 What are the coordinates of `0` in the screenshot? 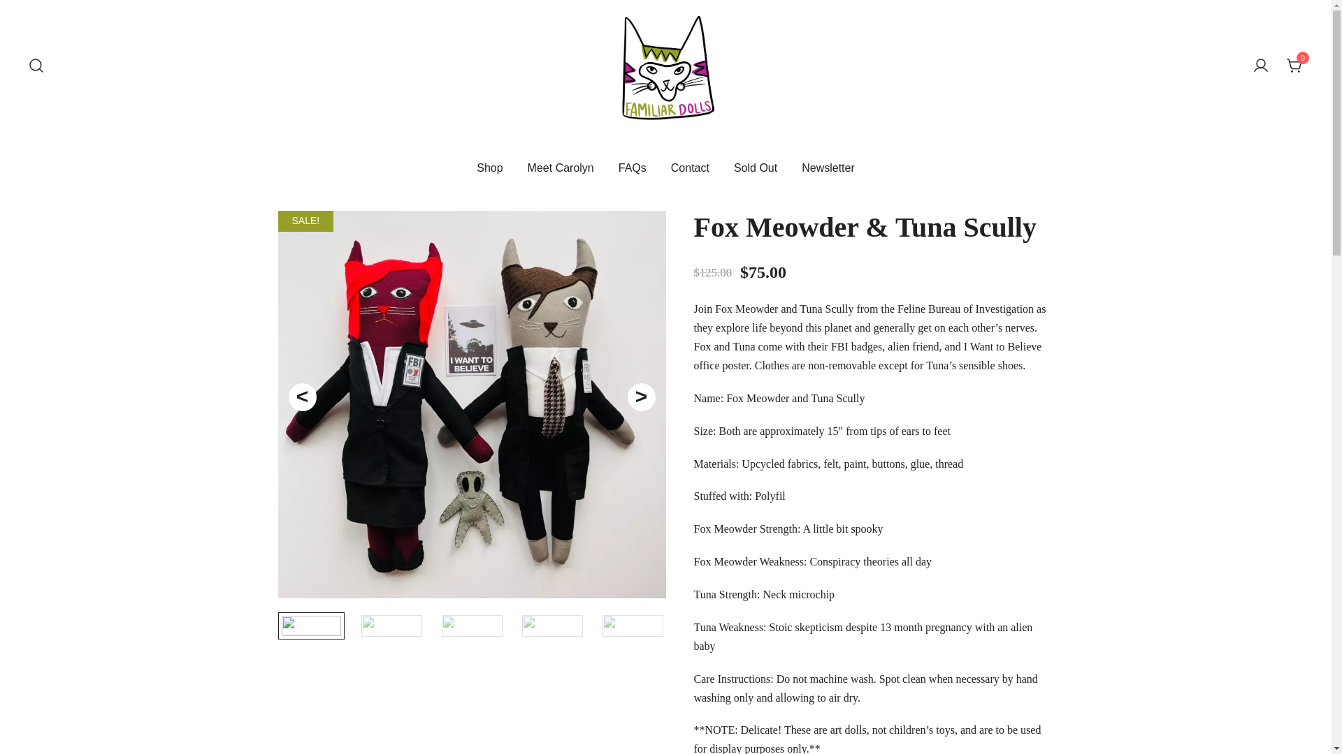 It's located at (1294, 67).